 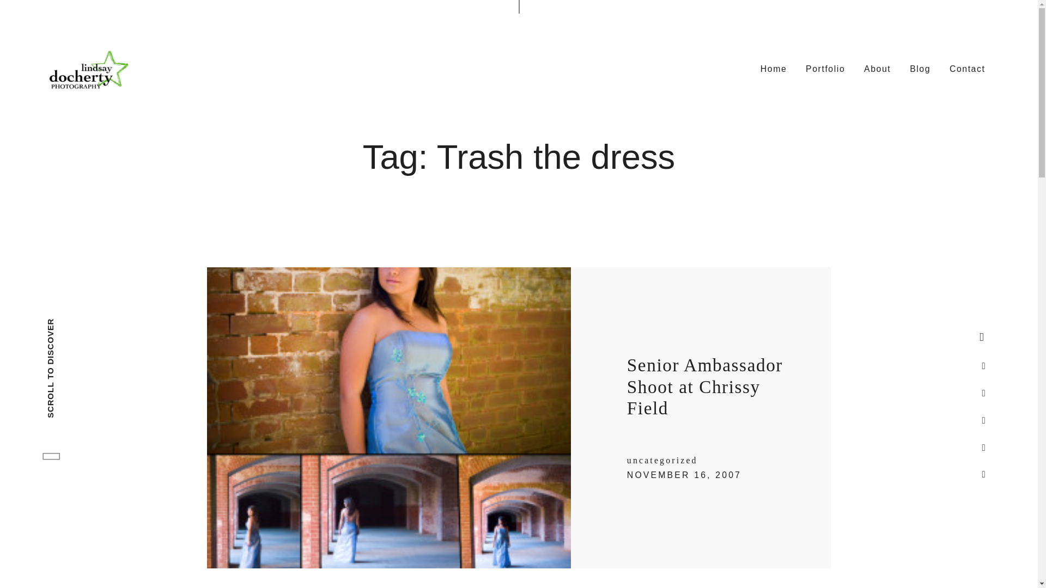 I want to click on Home, so click(x=774, y=68).